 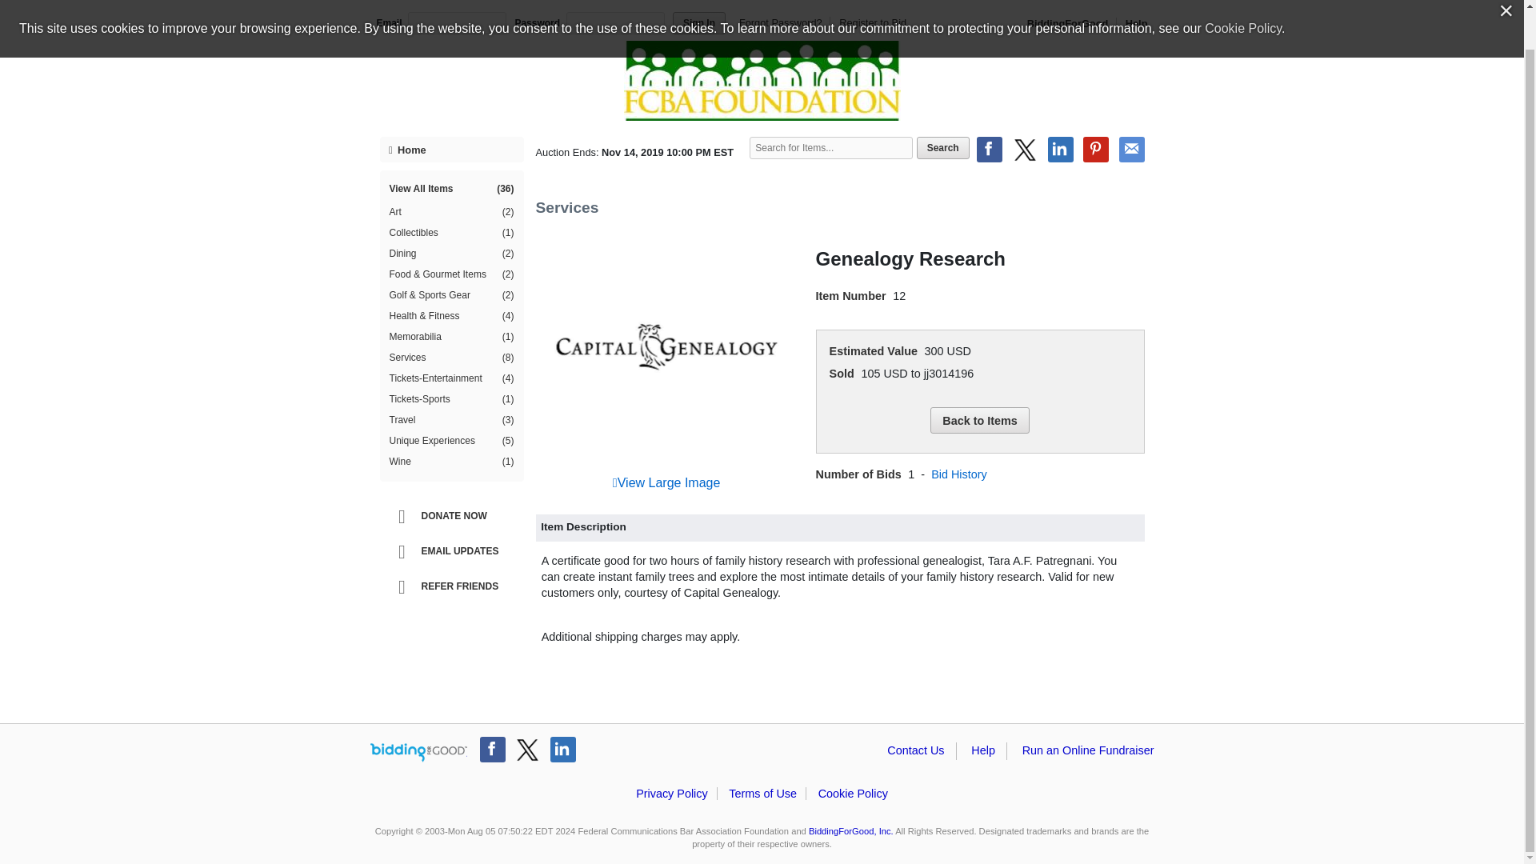 What do you see at coordinates (492, 749) in the screenshot?
I see `Follow on Facebook` at bounding box center [492, 749].